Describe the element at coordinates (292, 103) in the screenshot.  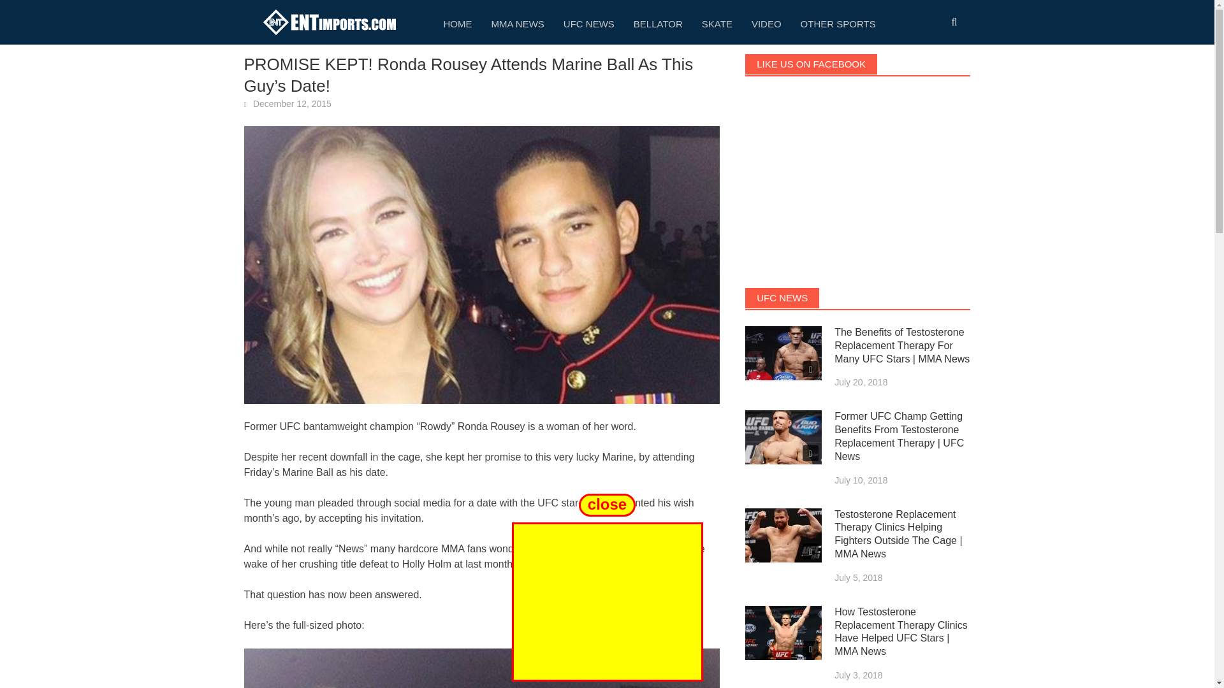
I see `December 12, 2015` at that location.